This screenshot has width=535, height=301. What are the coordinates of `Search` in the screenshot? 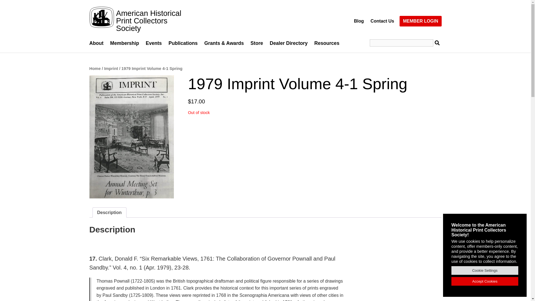 It's located at (12, 5).